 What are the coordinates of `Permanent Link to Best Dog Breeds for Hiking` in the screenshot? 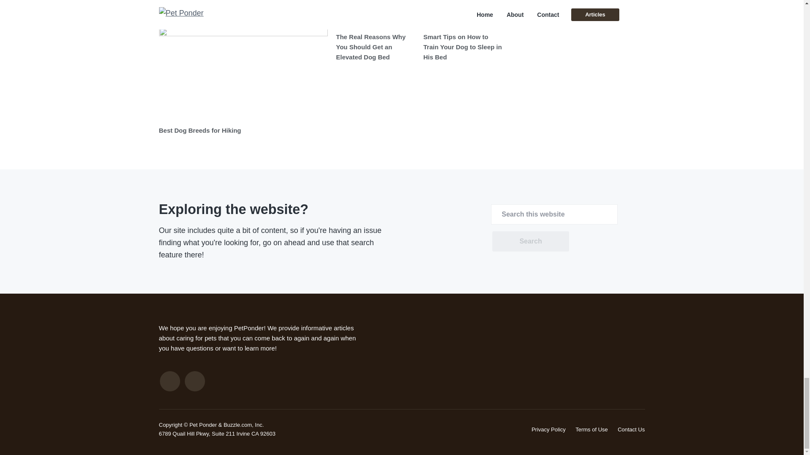 It's located at (200, 130).